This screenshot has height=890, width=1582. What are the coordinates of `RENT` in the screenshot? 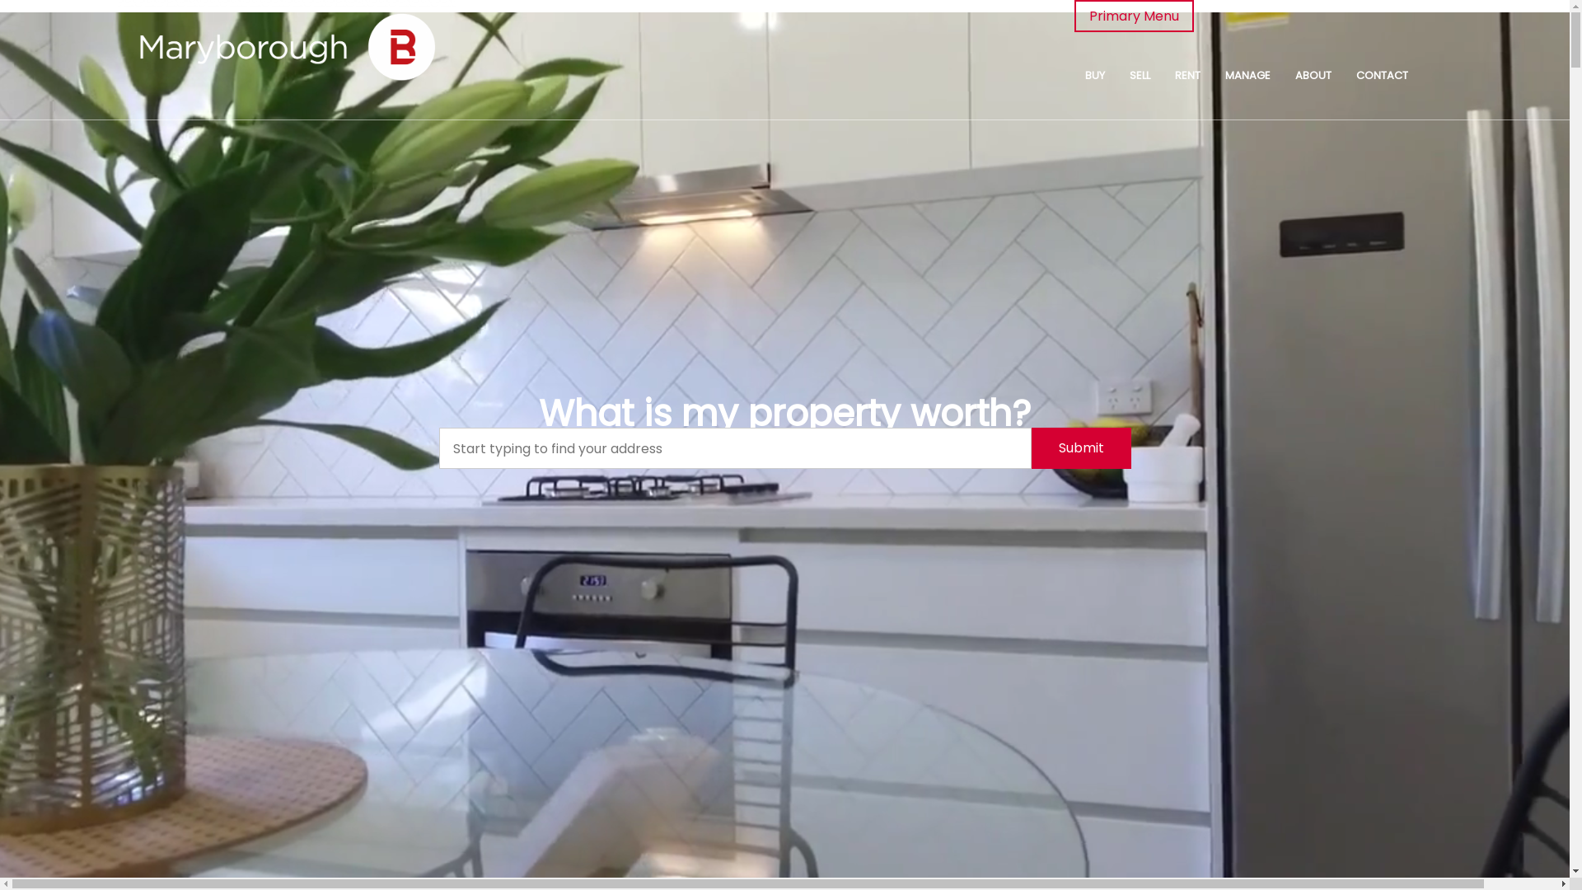 It's located at (1188, 76).